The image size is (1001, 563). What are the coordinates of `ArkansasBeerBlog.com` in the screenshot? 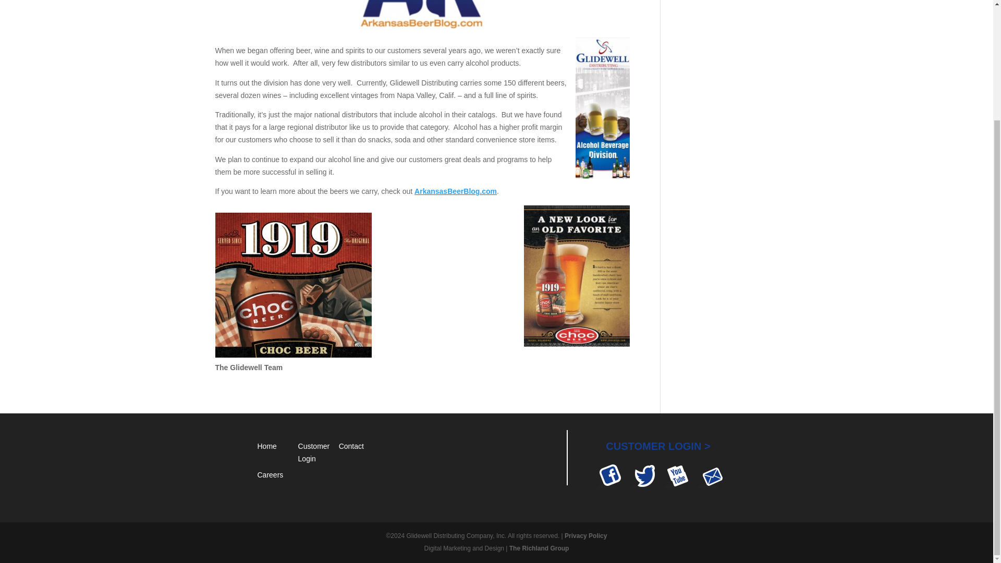 It's located at (455, 191).